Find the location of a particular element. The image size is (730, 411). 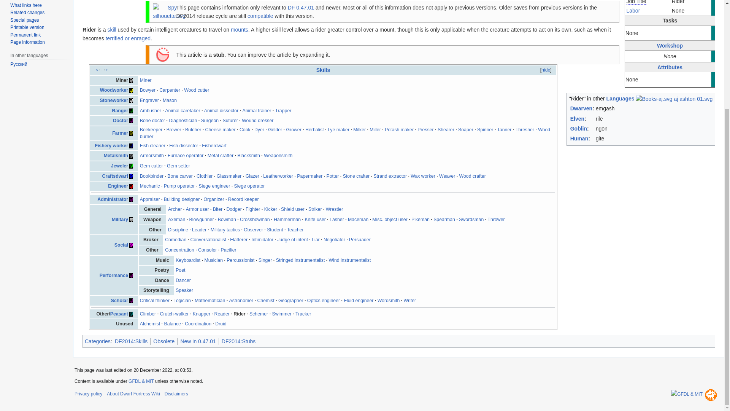

compatible is located at coordinates (260, 16).